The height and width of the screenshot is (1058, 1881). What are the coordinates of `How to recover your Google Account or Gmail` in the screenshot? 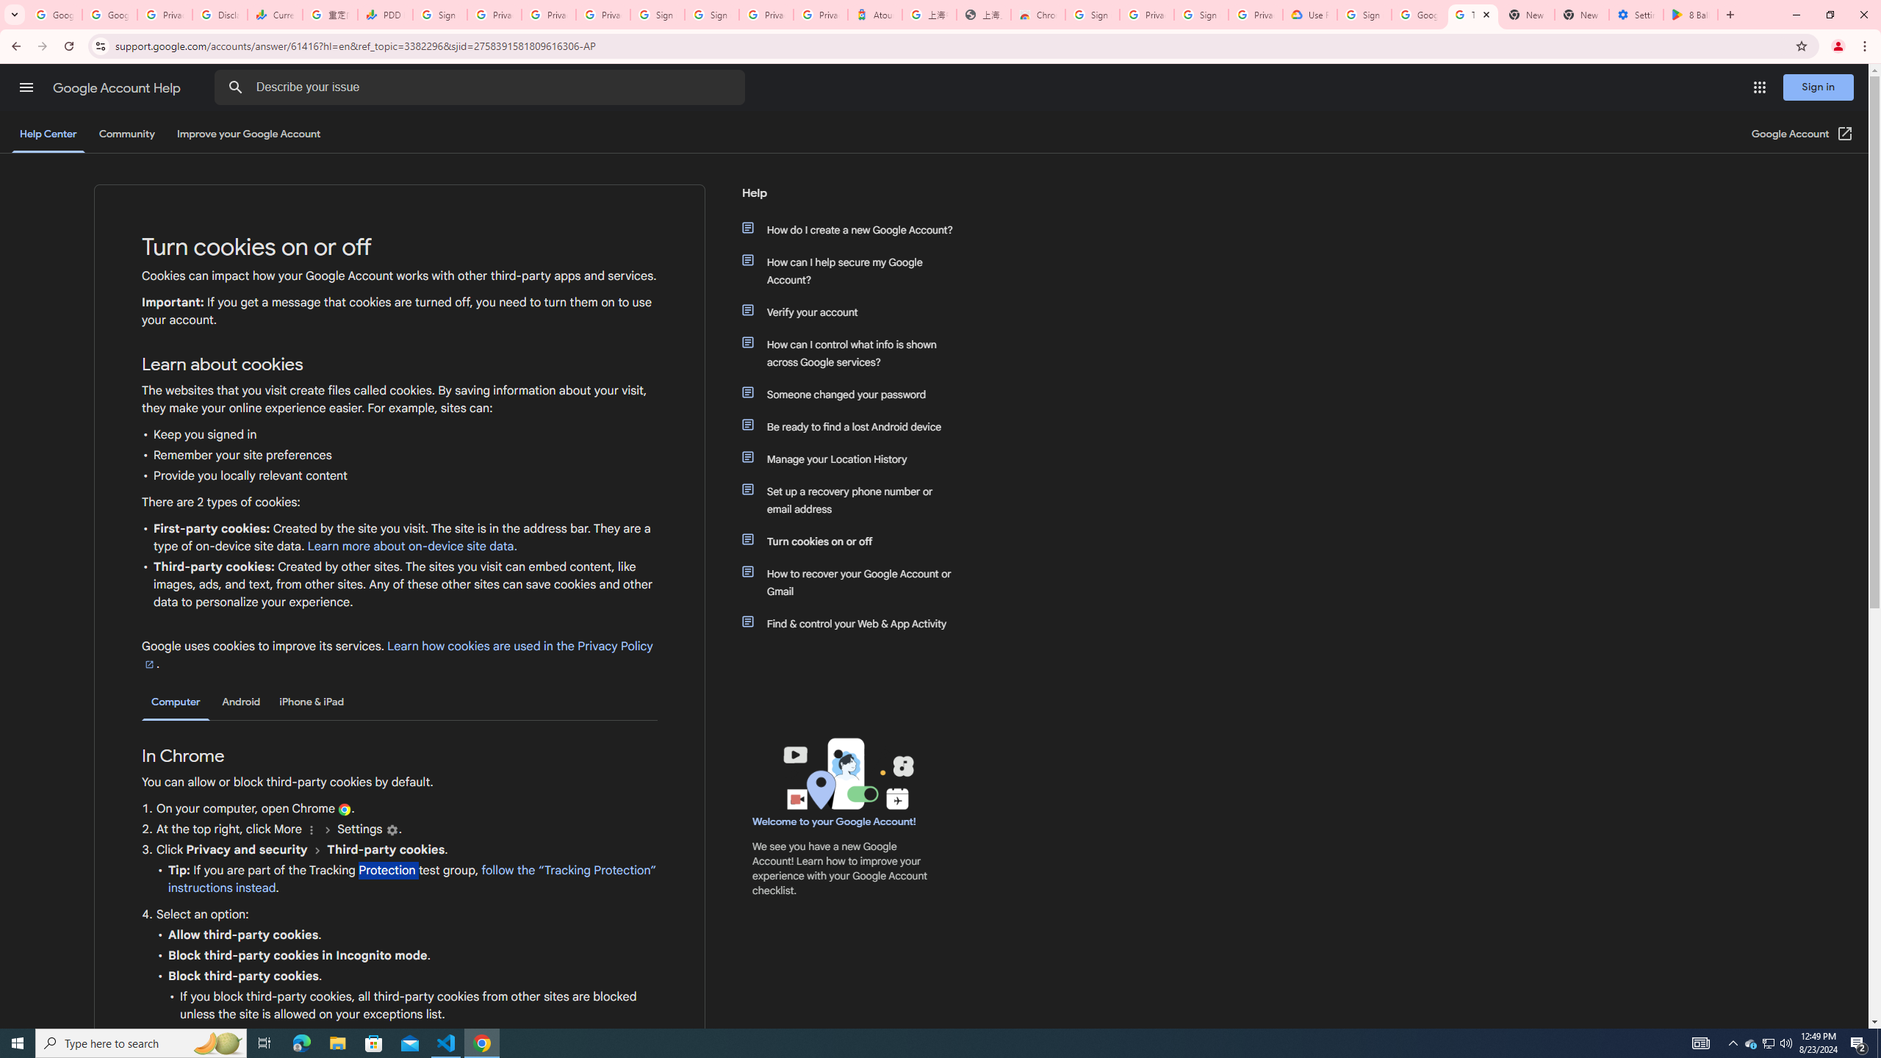 It's located at (855, 582).